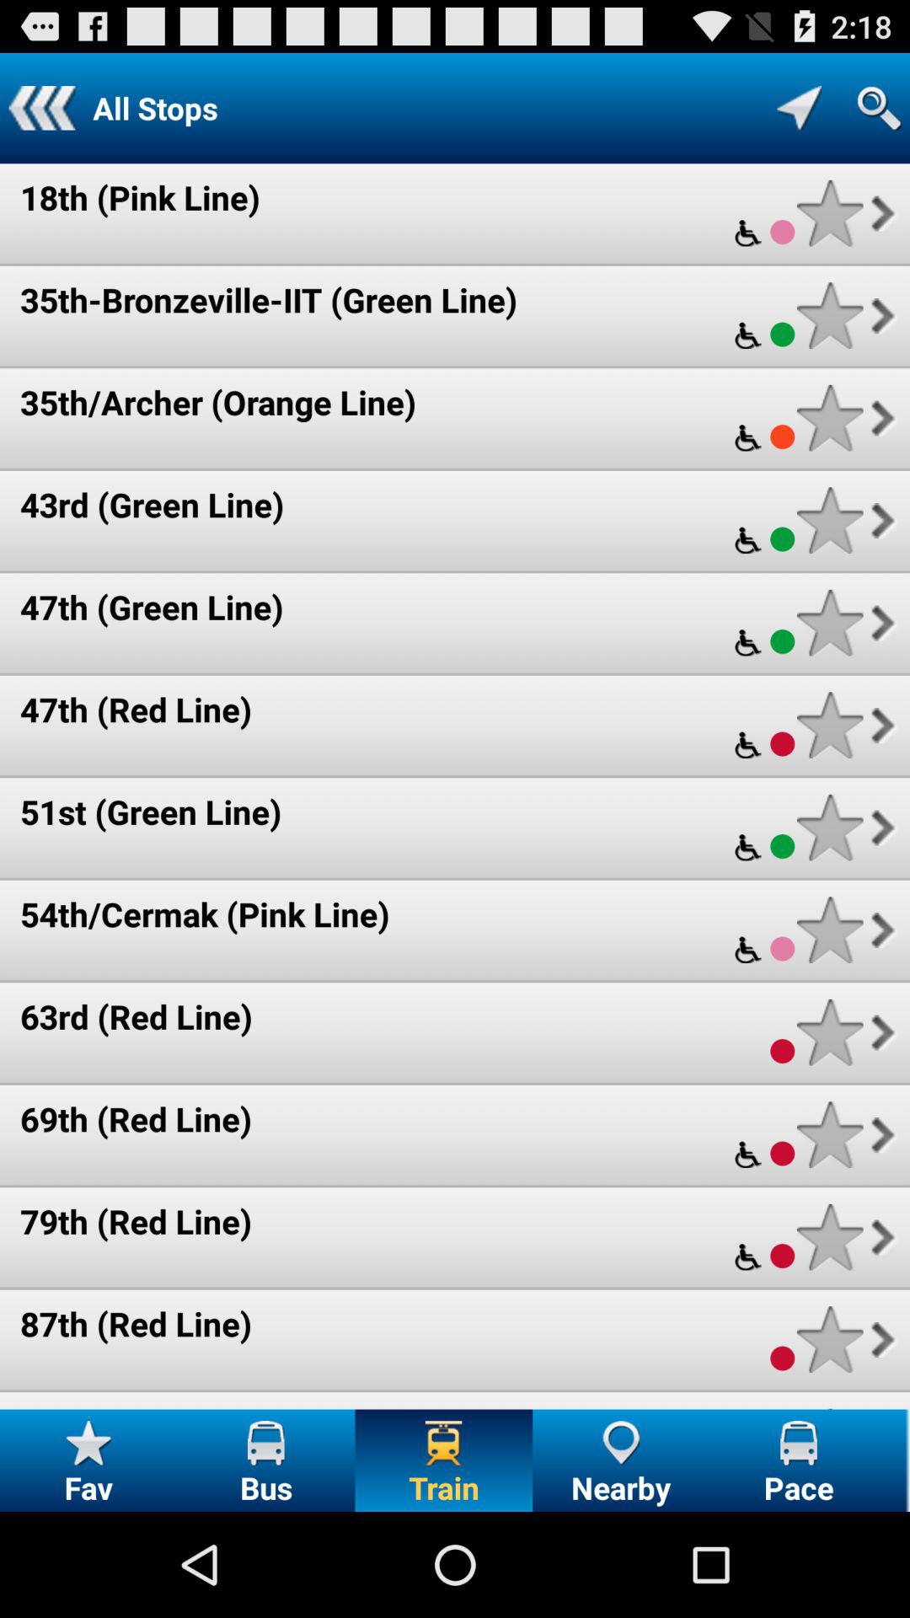 The height and width of the screenshot is (1618, 910). What do you see at coordinates (42, 108) in the screenshot?
I see `go back` at bounding box center [42, 108].